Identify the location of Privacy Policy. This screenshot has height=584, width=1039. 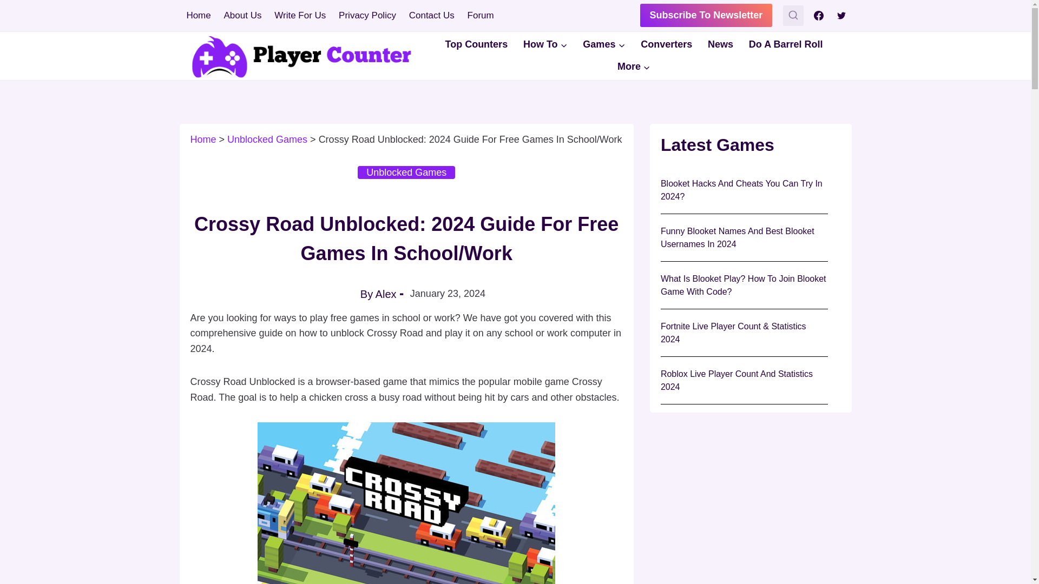
(367, 15).